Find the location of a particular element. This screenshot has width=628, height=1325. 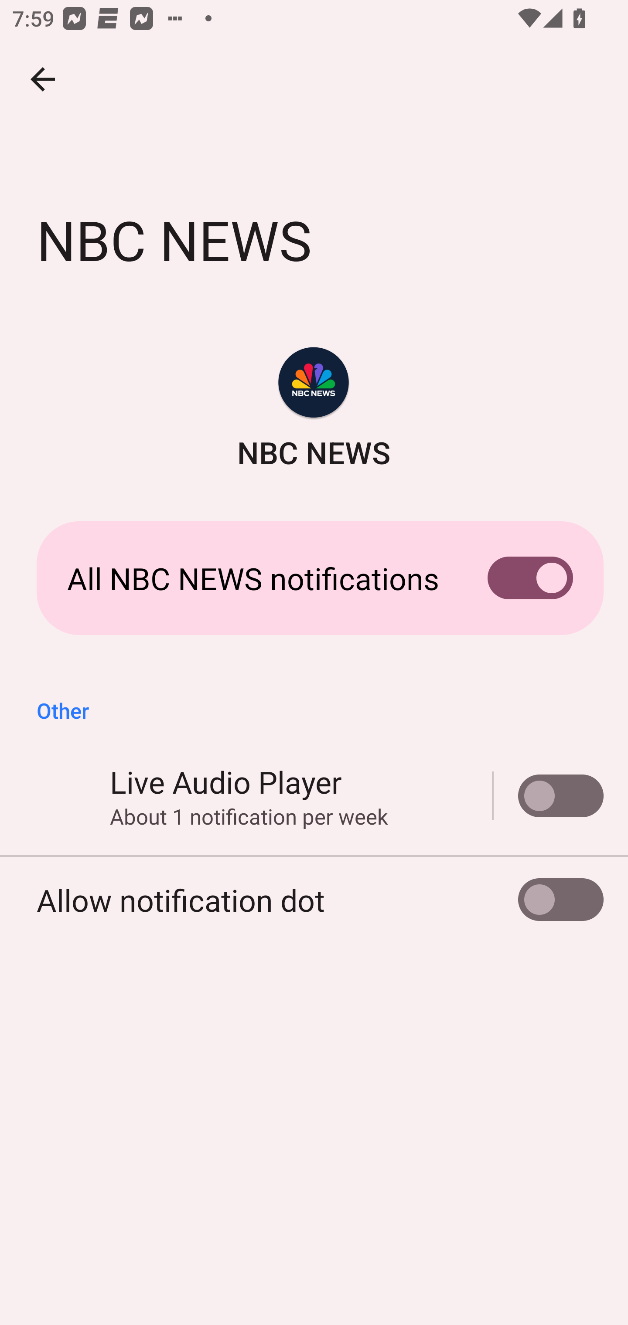

NBC NEWS is located at coordinates (314, 410).